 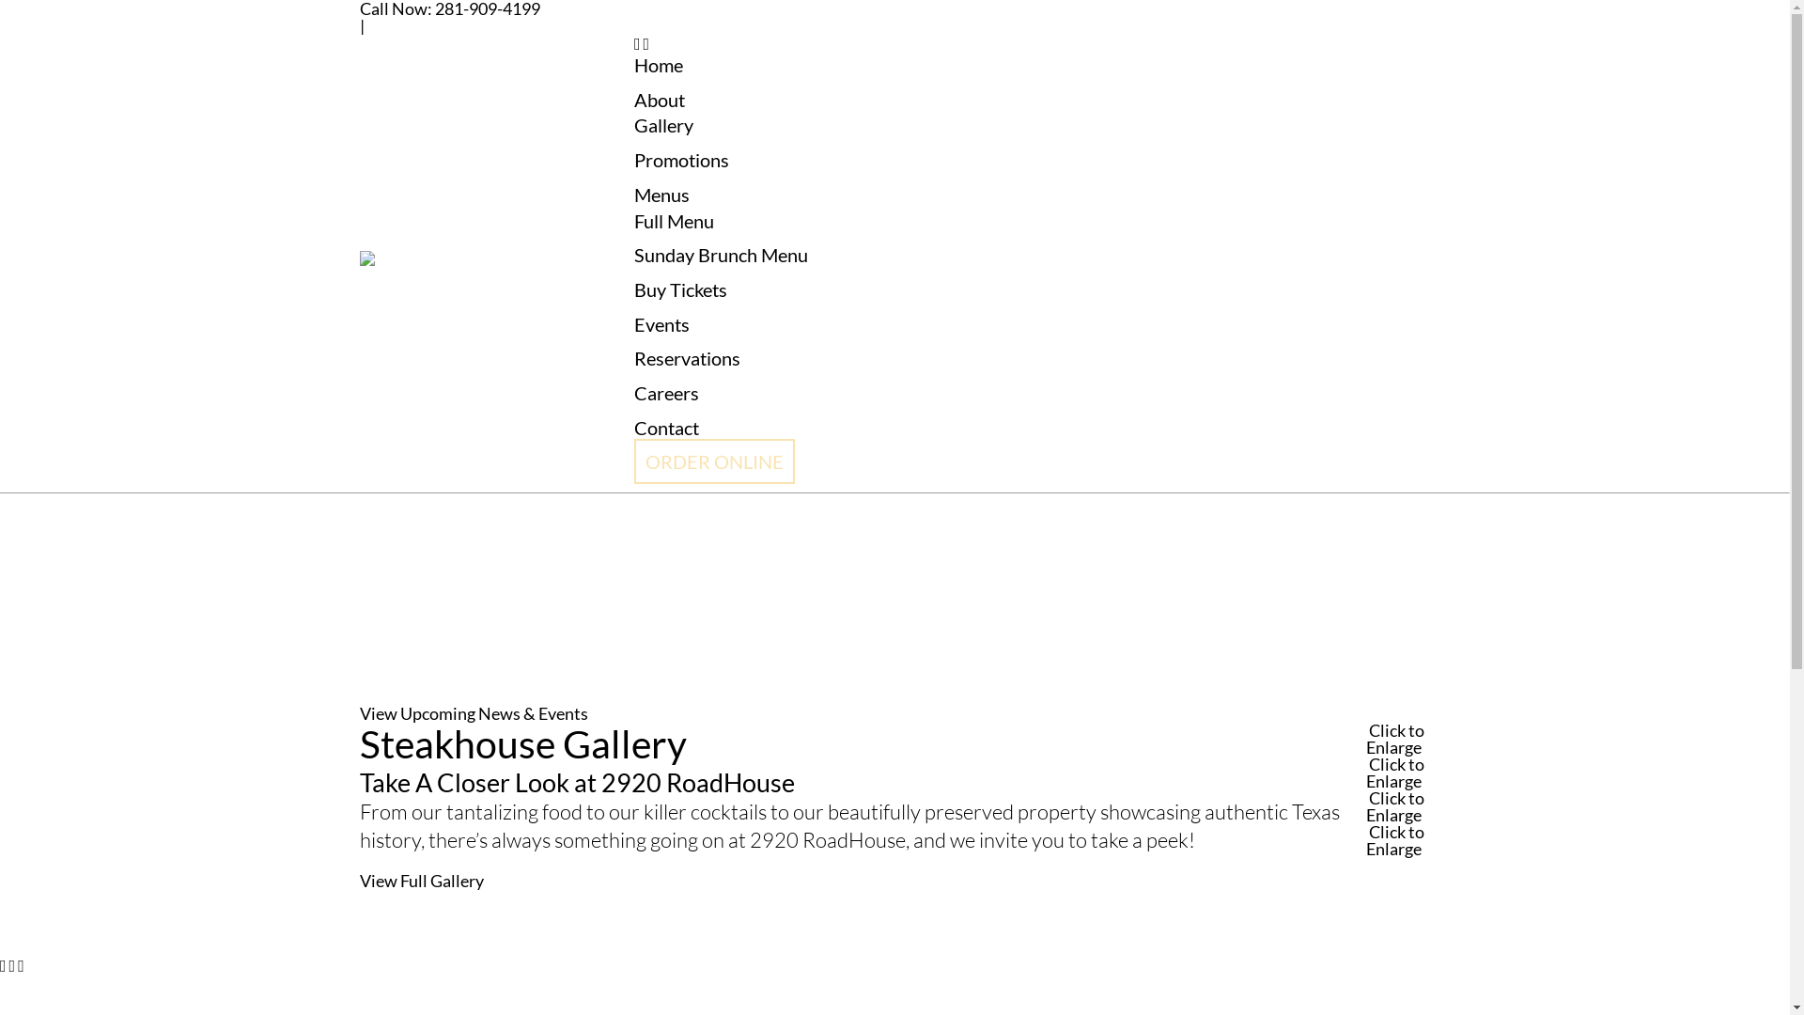 I want to click on View Upcoming News & Events, so click(x=474, y=713).